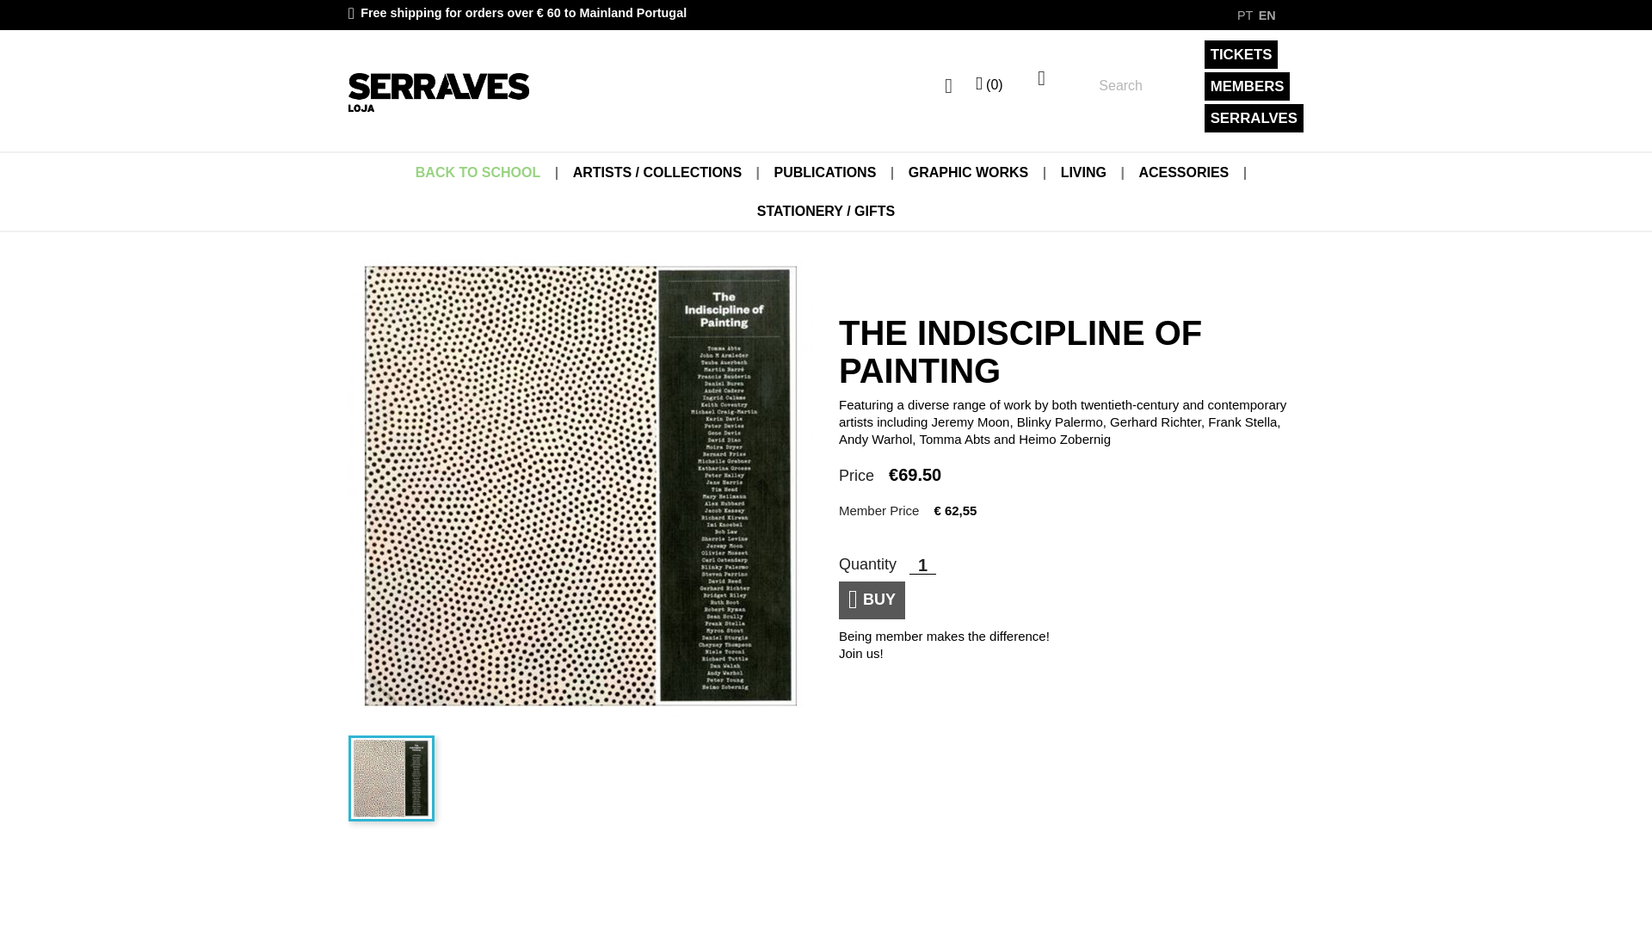 This screenshot has height=929, width=1652. What do you see at coordinates (872, 600) in the screenshot?
I see `Adicionar ao Carrinho` at bounding box center [872, 600].